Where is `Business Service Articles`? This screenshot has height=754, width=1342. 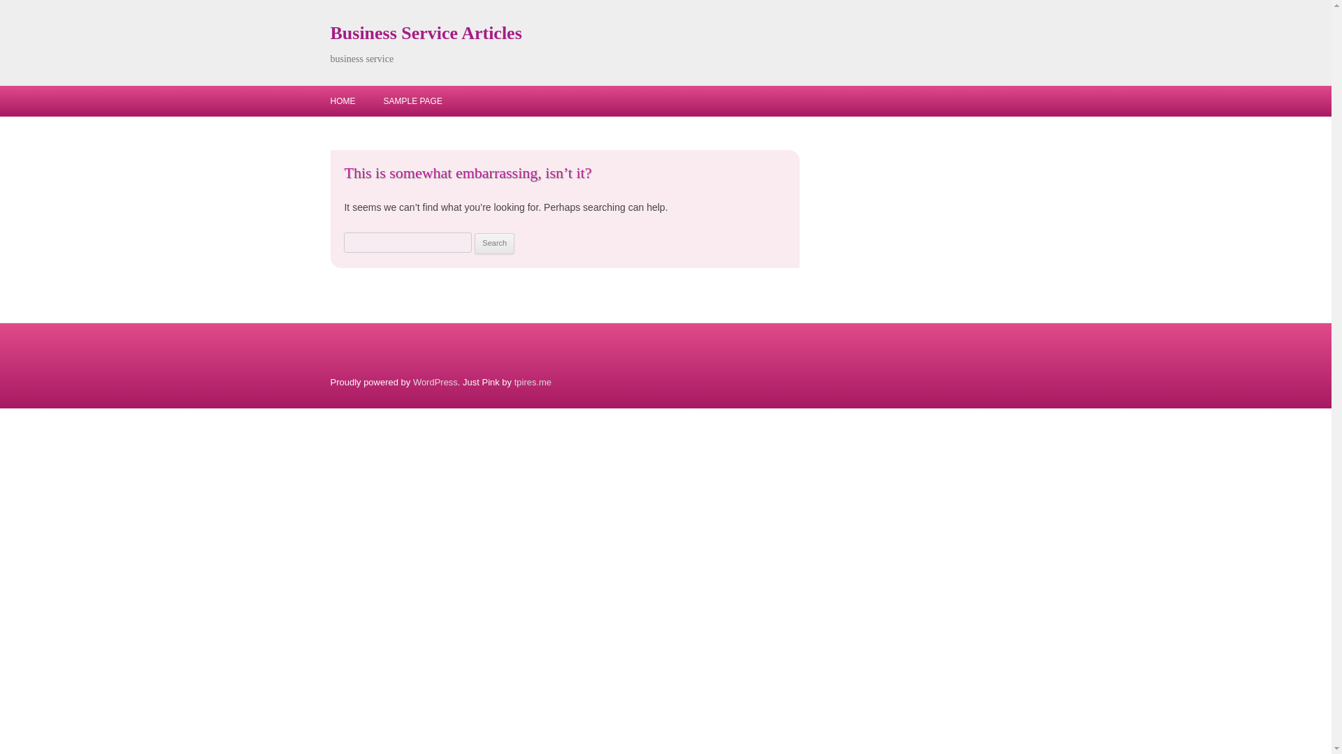
Business Service Articles is located at coordinates (426, 34).